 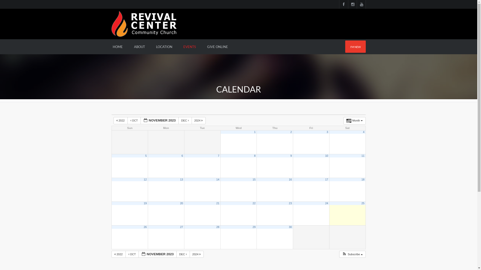 What do you see at coordinates (197, 254) in the screenshot?
I see `2024` at bounding box center [197, 254].